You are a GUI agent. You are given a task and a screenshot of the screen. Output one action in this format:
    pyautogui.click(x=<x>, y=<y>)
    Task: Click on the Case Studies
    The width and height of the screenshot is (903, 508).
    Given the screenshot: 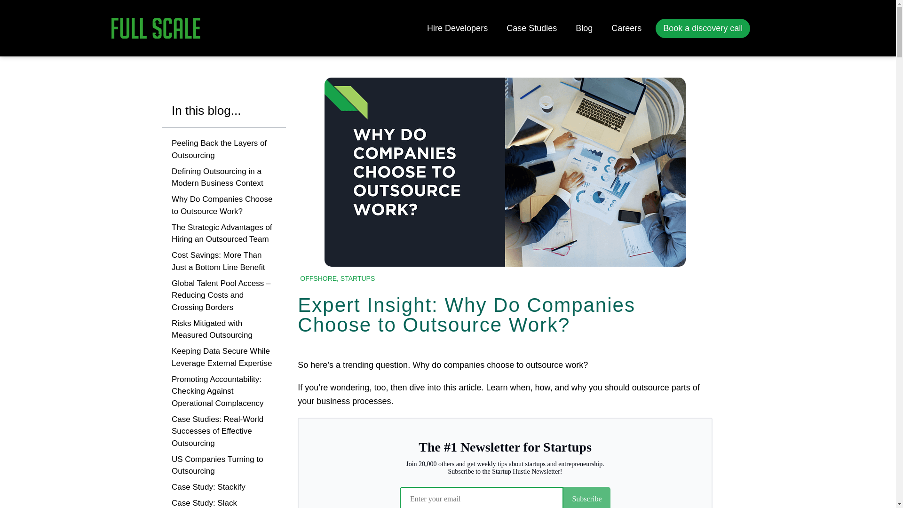 What is the action you would take?
    pyautogui.click(x=531, y=28)
    